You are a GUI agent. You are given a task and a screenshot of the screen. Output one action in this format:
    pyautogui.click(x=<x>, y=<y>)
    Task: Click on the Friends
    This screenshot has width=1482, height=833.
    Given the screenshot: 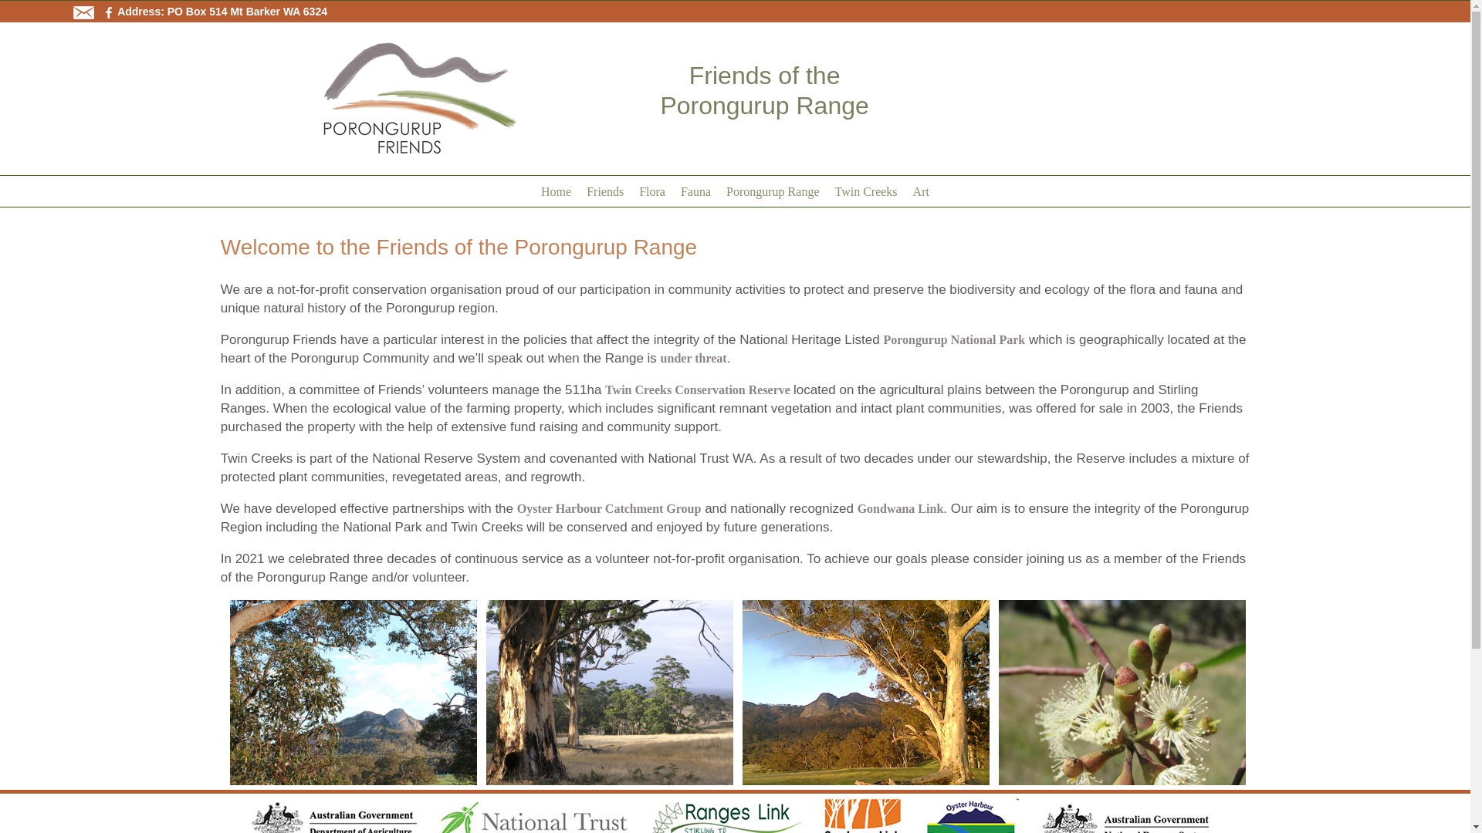 What is the action you would take?
    pyautogui.click(x=605, y=191)
    